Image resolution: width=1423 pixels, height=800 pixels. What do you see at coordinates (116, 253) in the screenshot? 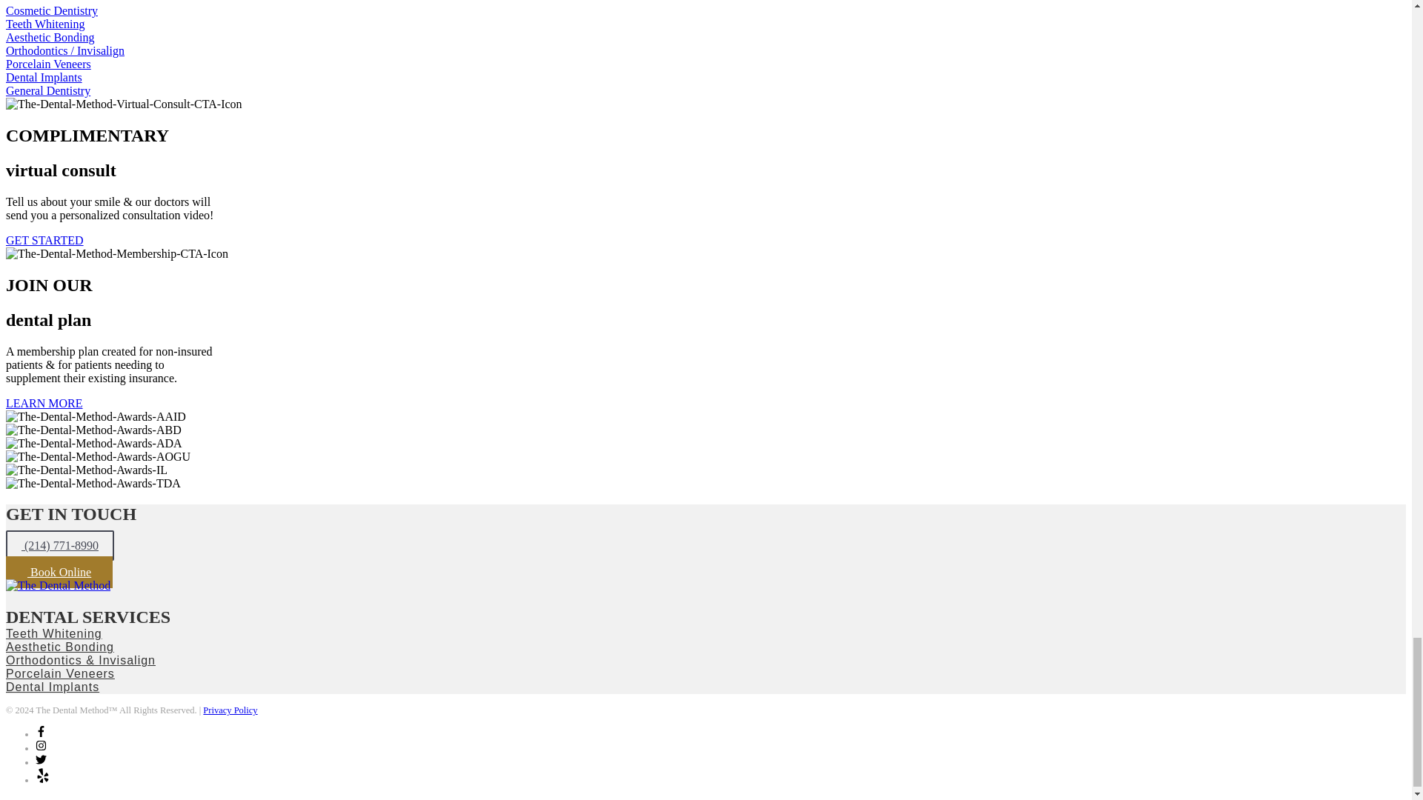
I see `The-Dental-Method-Membership-CTA-Icon` at bounding box center [116, 253].